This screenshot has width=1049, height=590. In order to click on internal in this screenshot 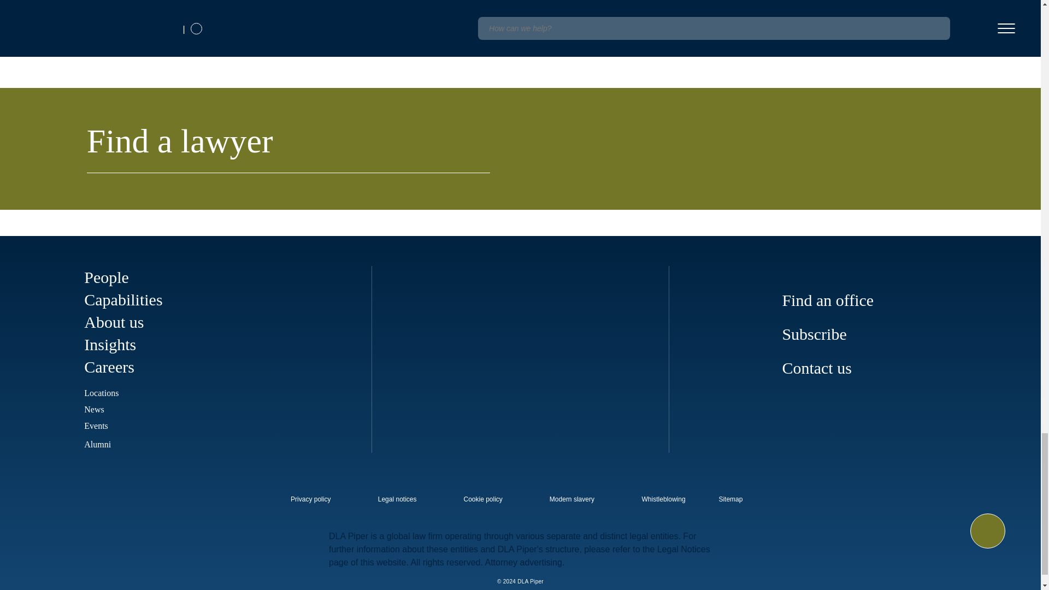, I will do `click(572, 499)`.